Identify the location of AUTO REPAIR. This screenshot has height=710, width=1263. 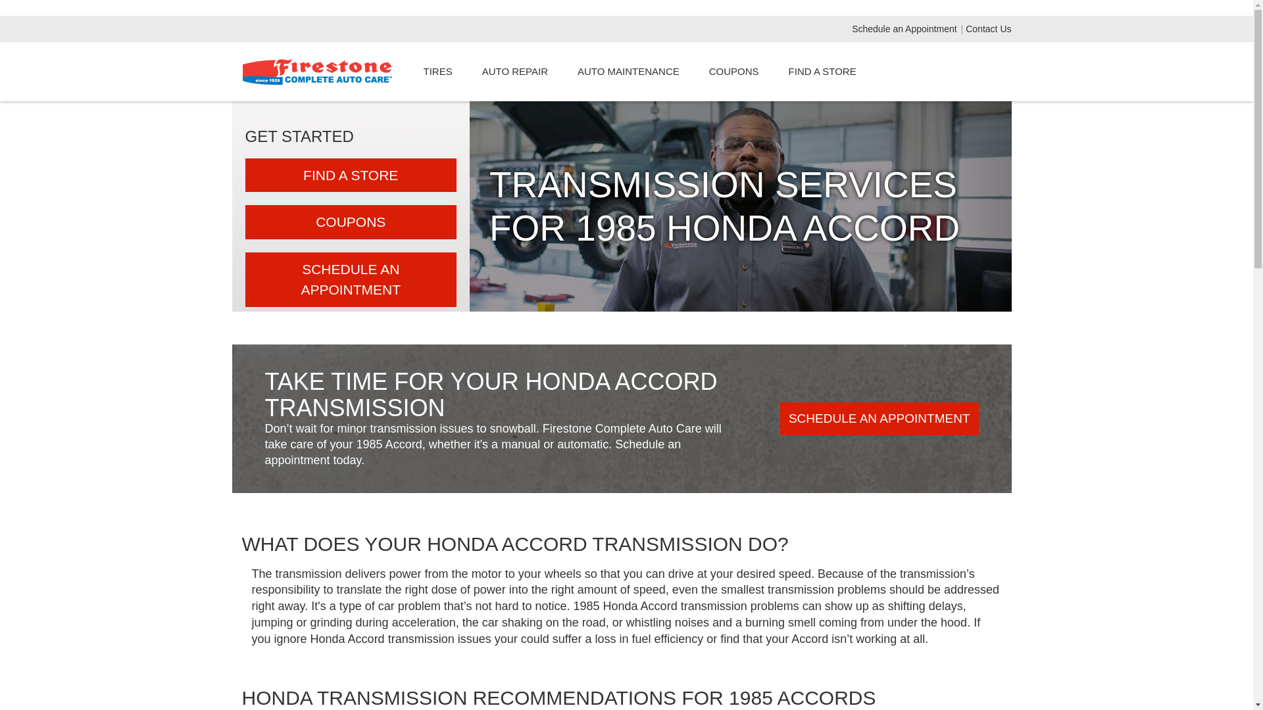
(514, 71).